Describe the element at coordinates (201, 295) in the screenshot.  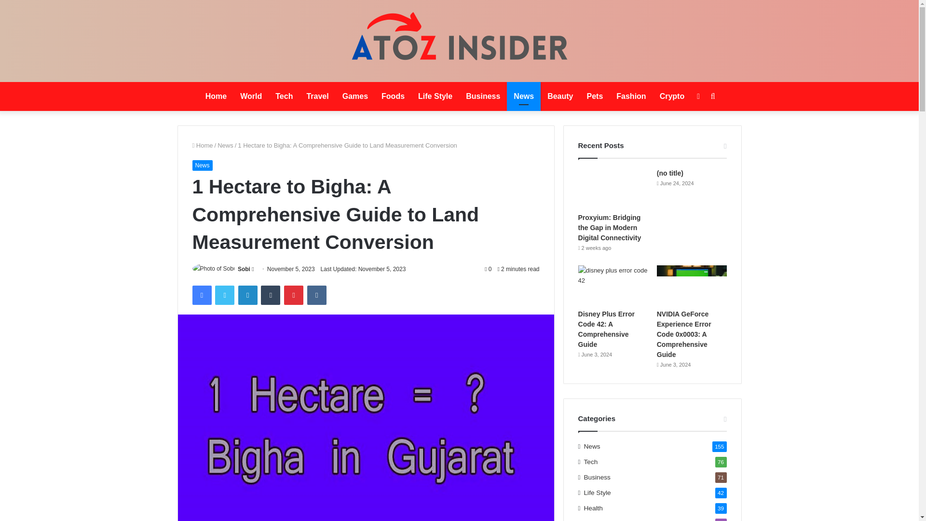
I see `Facebook` at that location.